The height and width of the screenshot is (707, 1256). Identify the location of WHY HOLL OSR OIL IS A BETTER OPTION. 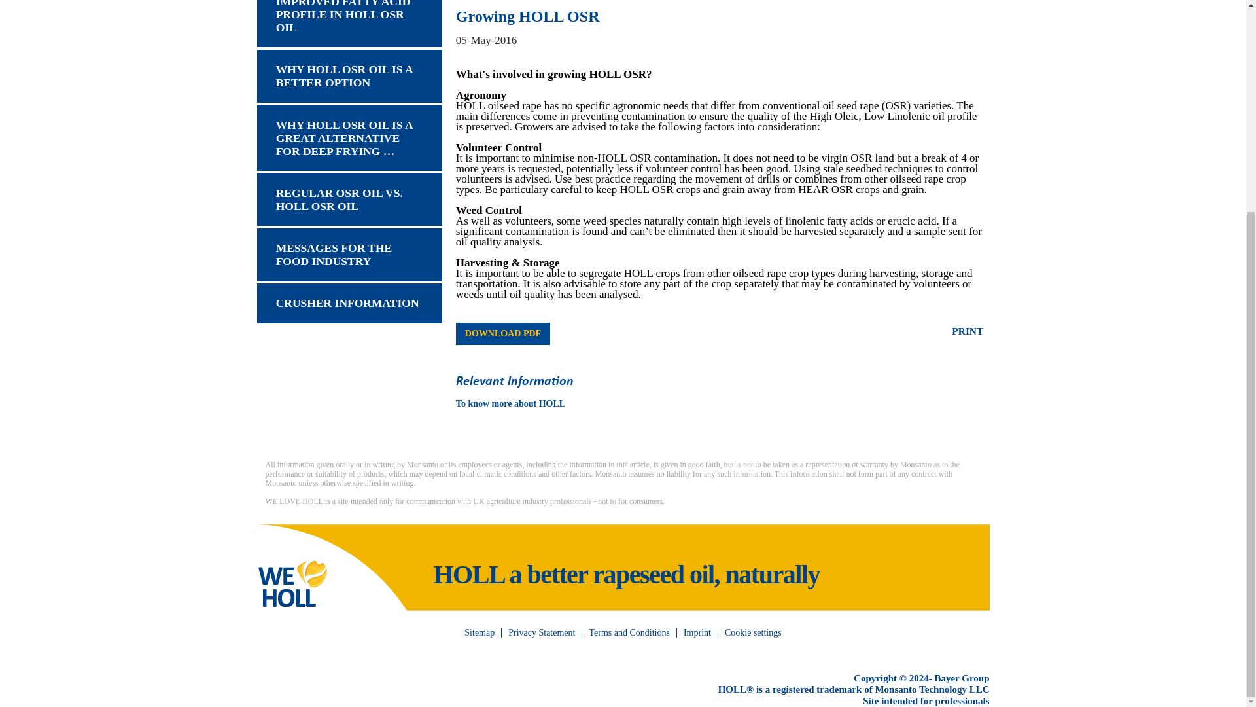
(349, 76).